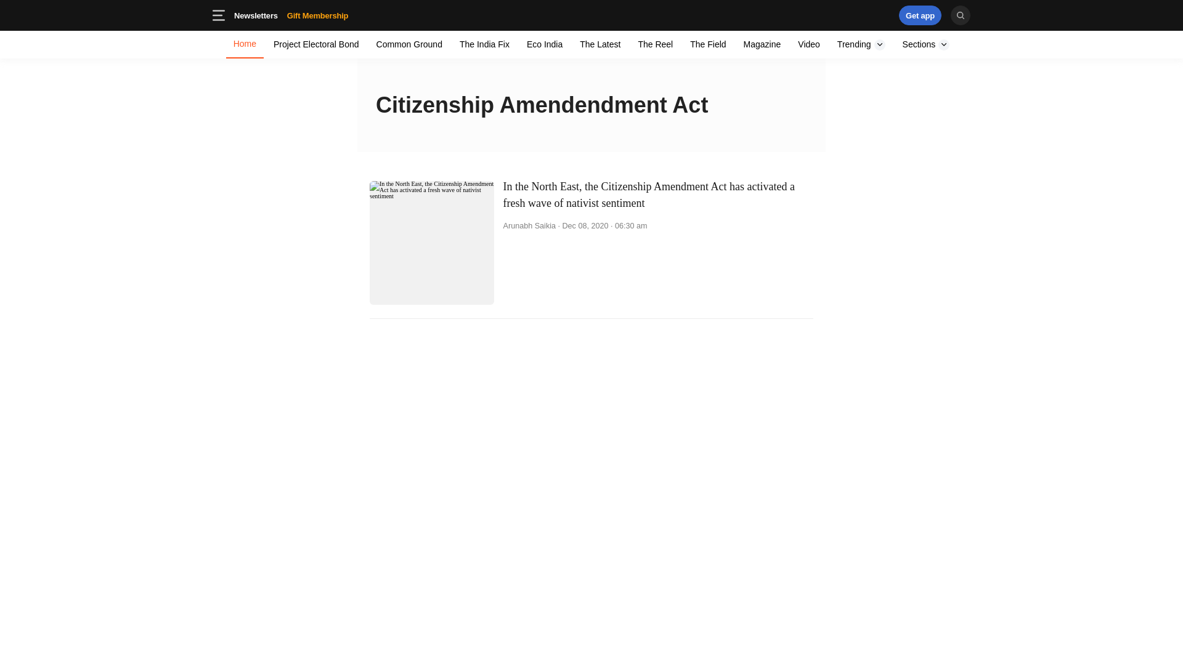 The image size is (1183, 665). What do you see at coordinates (317, 44) in the screenshot?
I see `The India Fix` at bounding box center [317, 44].